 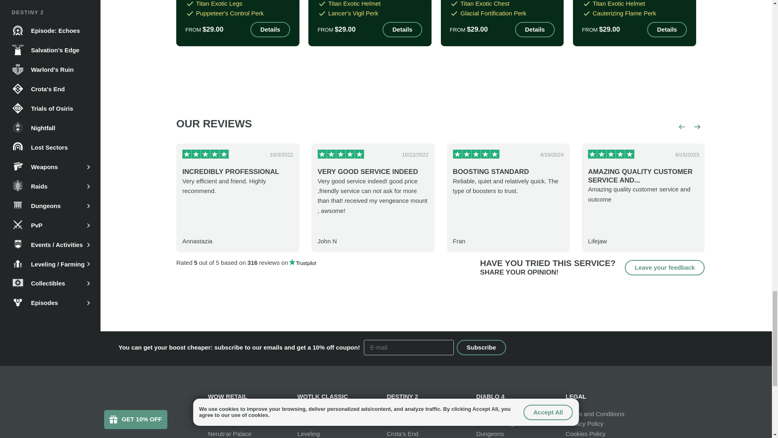 What do you see at coordinates (402, 29) in the screenshot?
I see `Details` at bounding box center [402, 29].